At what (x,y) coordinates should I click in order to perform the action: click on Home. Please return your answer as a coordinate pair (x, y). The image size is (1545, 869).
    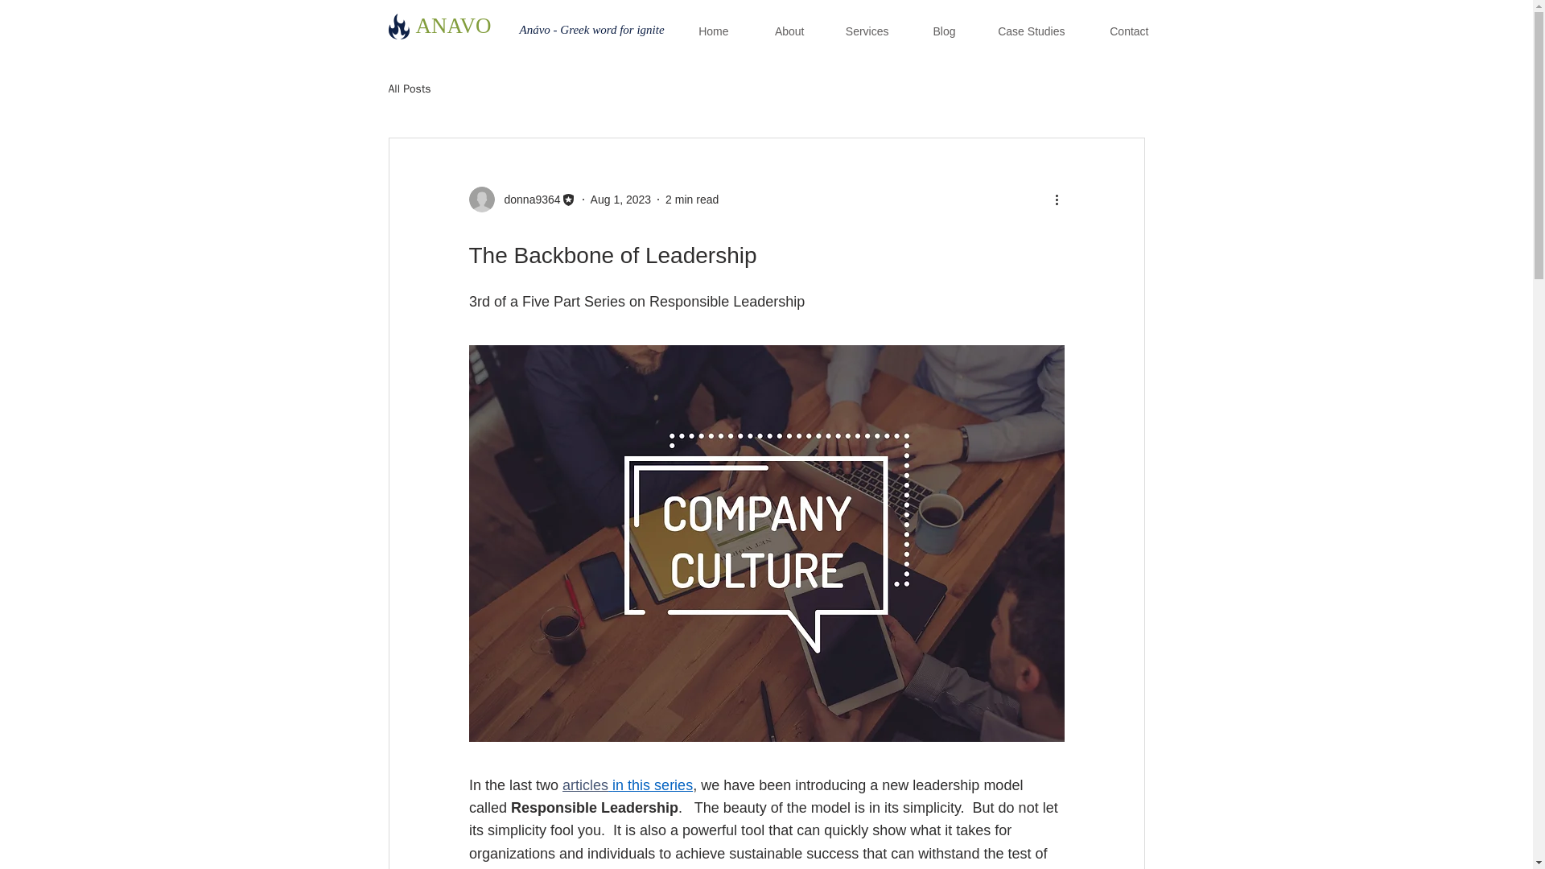
    Looking at the image, I should click on (703, 31).